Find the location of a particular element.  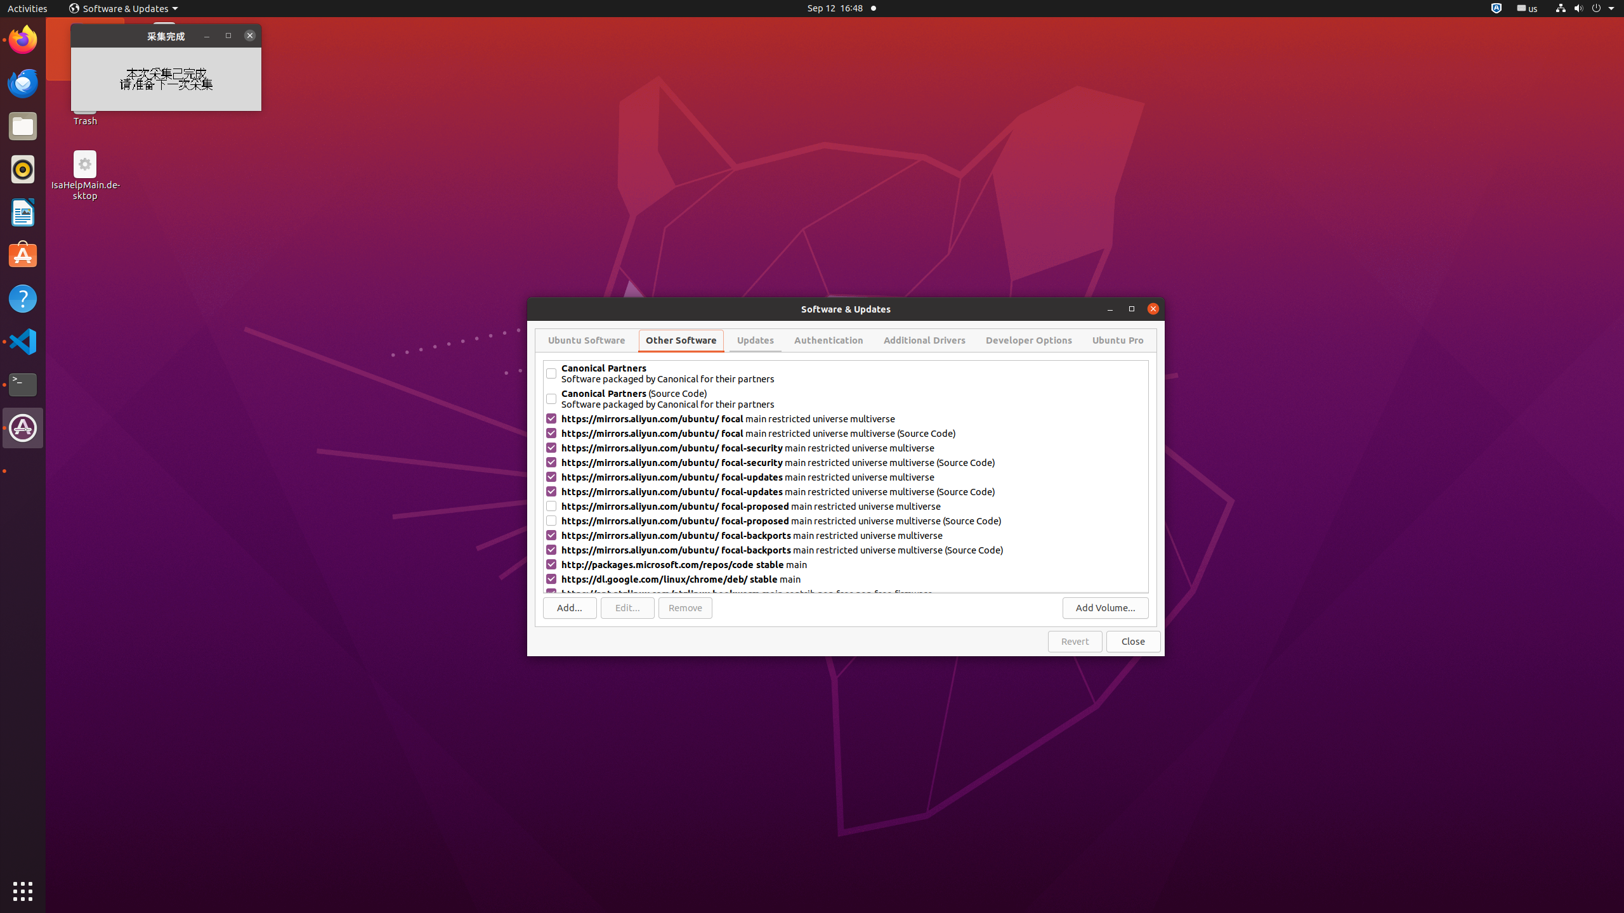

Trash is located at coordinates (85, 121).